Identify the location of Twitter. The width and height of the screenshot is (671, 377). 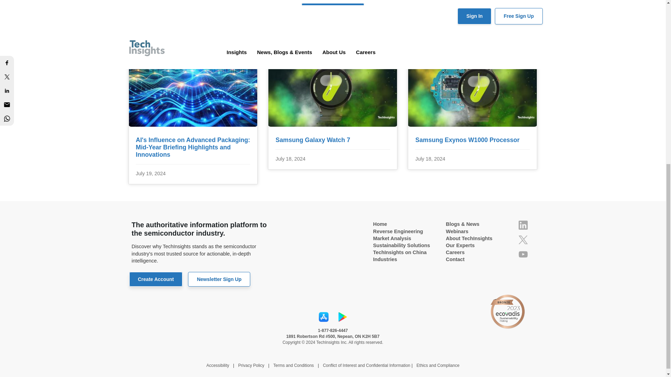
(523, 239).